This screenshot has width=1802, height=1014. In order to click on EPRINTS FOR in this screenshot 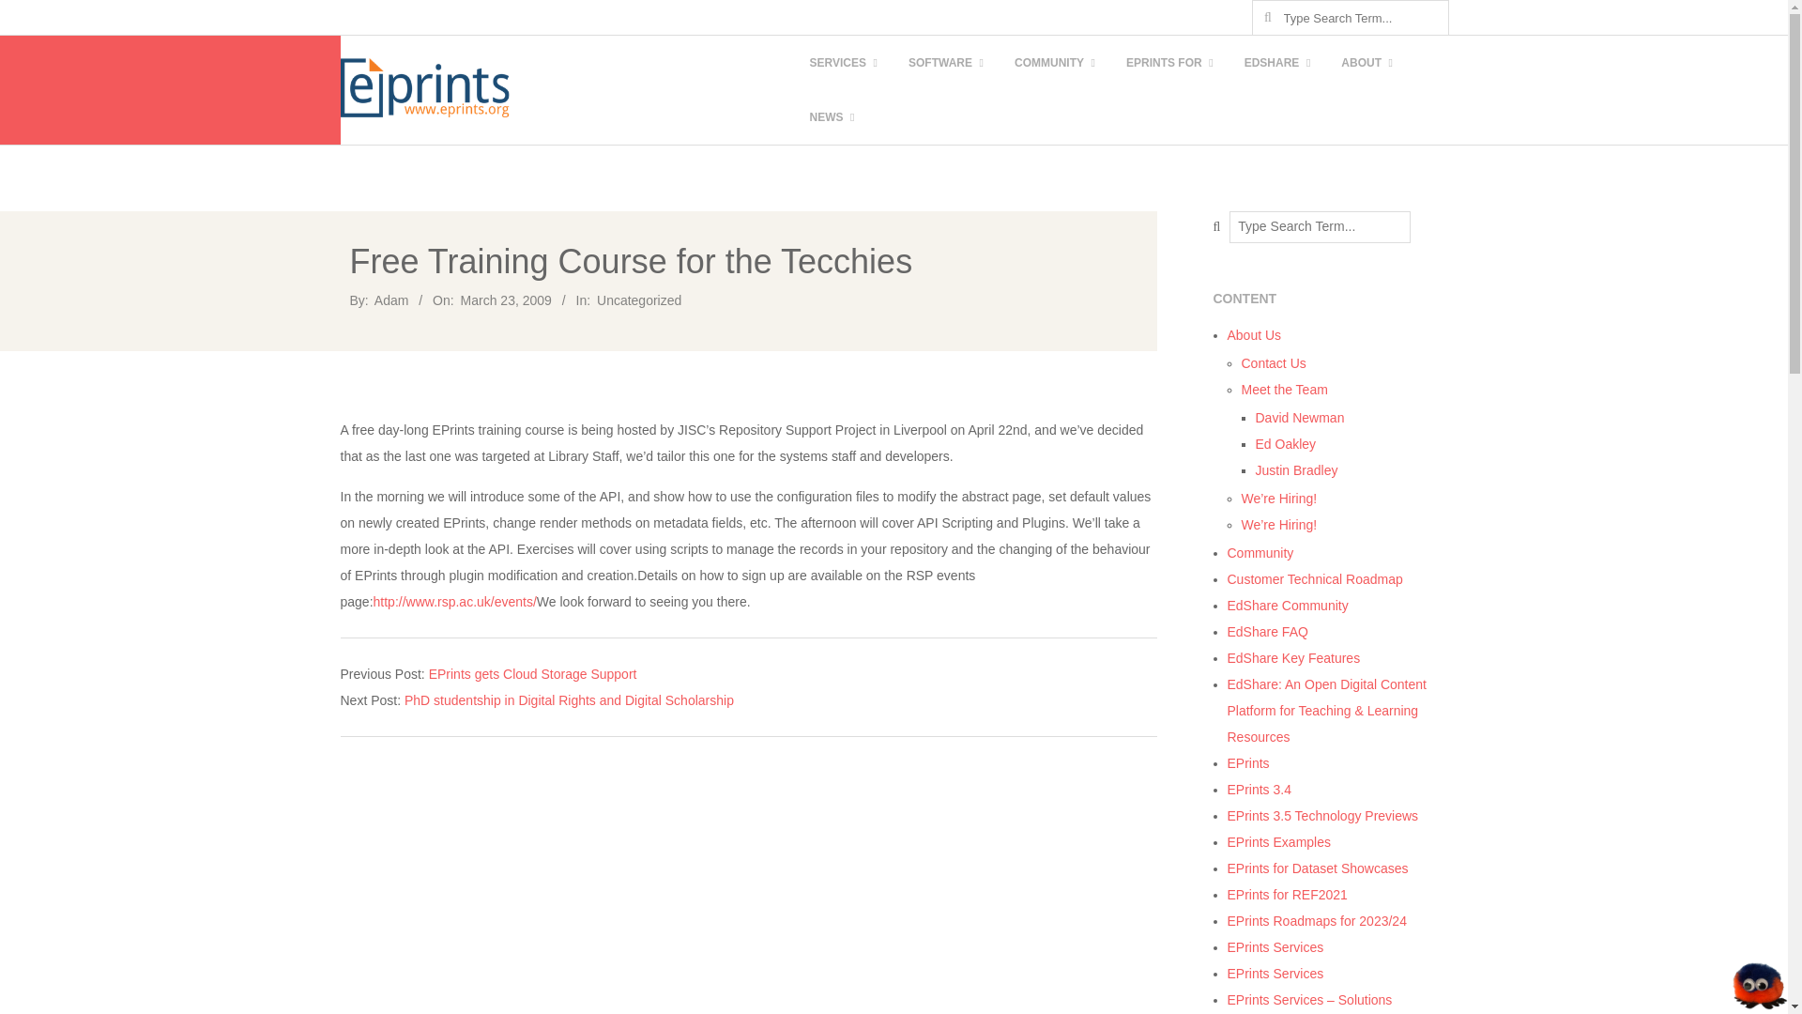, I will do `click(1168, 62)`.